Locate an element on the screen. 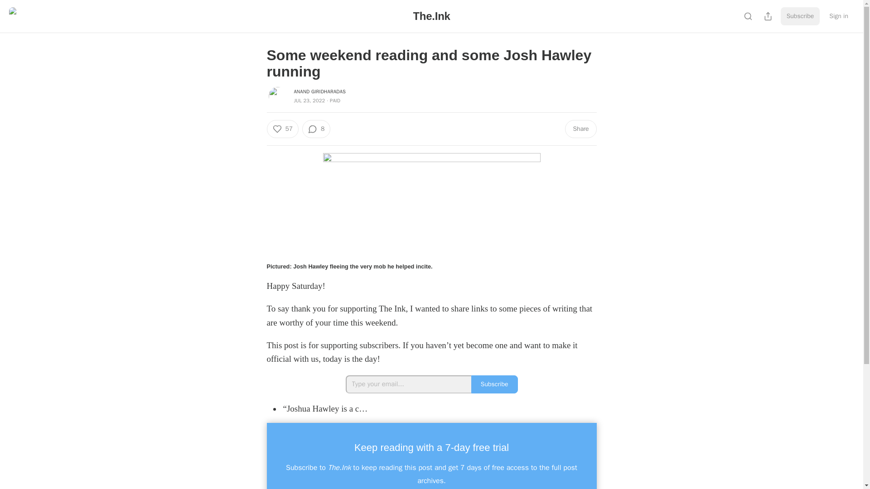 The width and height of the screenshot is (870, 489). Share is located at coordinates (580, 129).